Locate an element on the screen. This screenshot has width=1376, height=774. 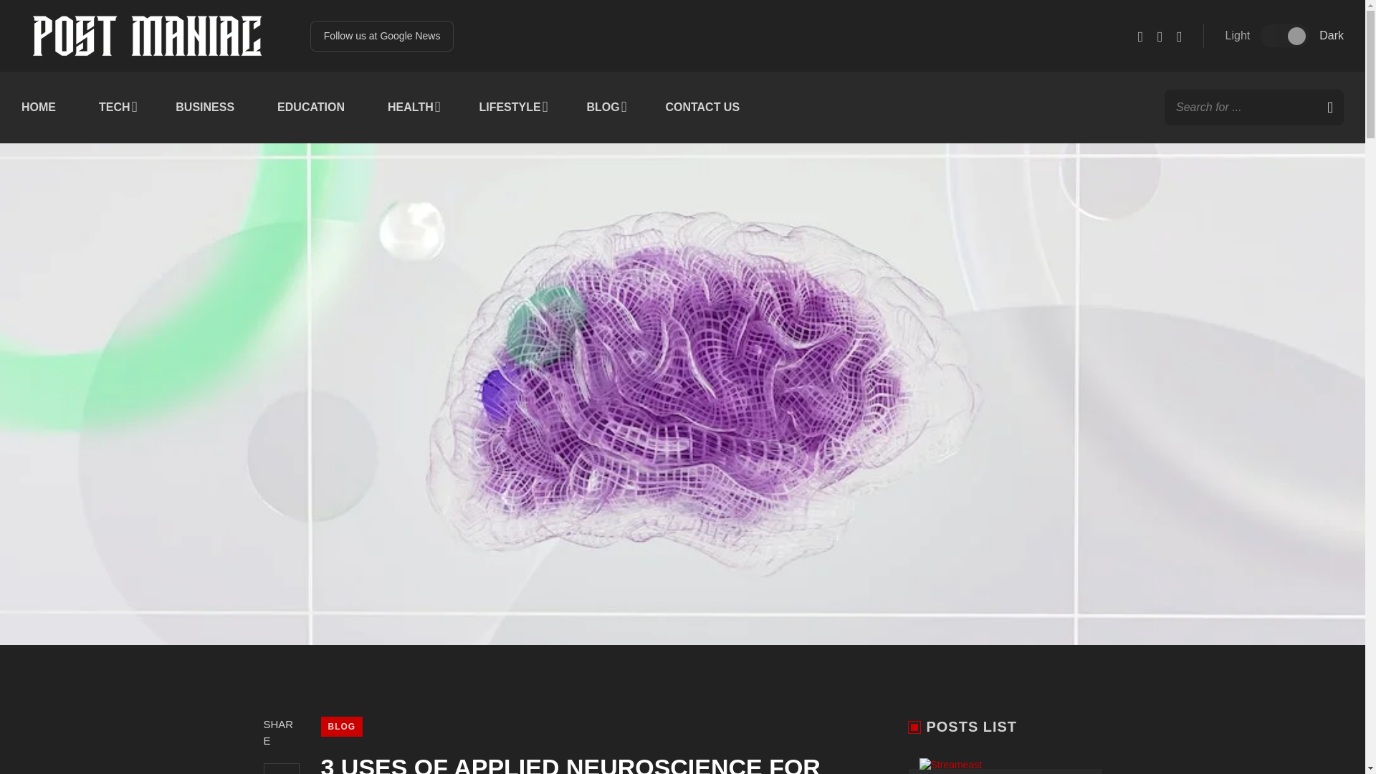
EDUCATION is located at coordinates (311, 107).